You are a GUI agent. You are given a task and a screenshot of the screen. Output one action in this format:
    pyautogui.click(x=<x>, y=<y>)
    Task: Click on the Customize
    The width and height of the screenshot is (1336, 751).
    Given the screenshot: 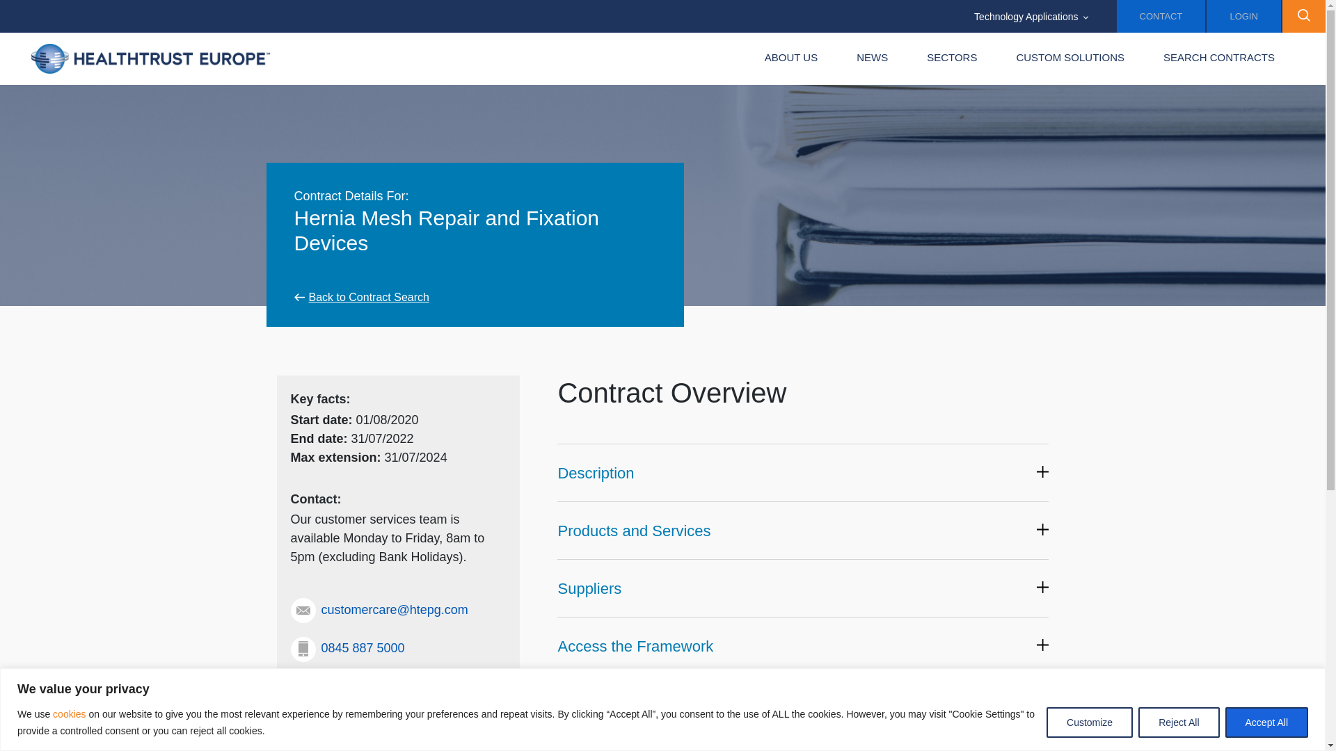 What is the action you would take?
    pyautogui.click(x=1090, y=722)
    